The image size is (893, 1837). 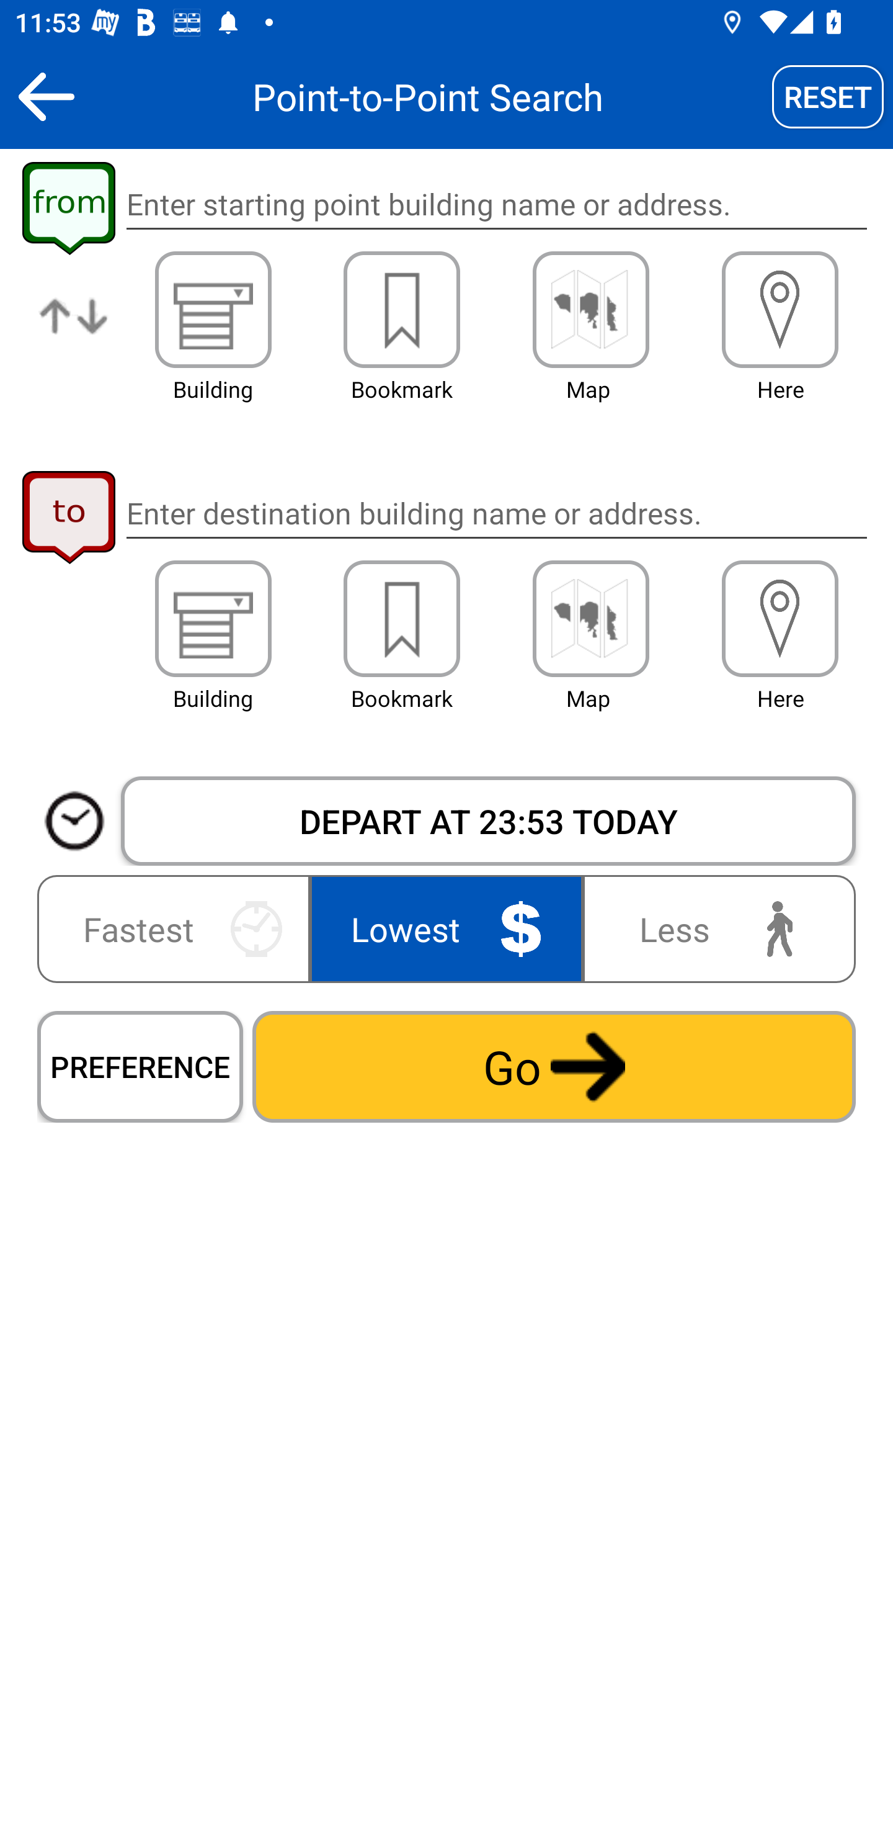 I want to click on Back, so click(x=46, y=96).